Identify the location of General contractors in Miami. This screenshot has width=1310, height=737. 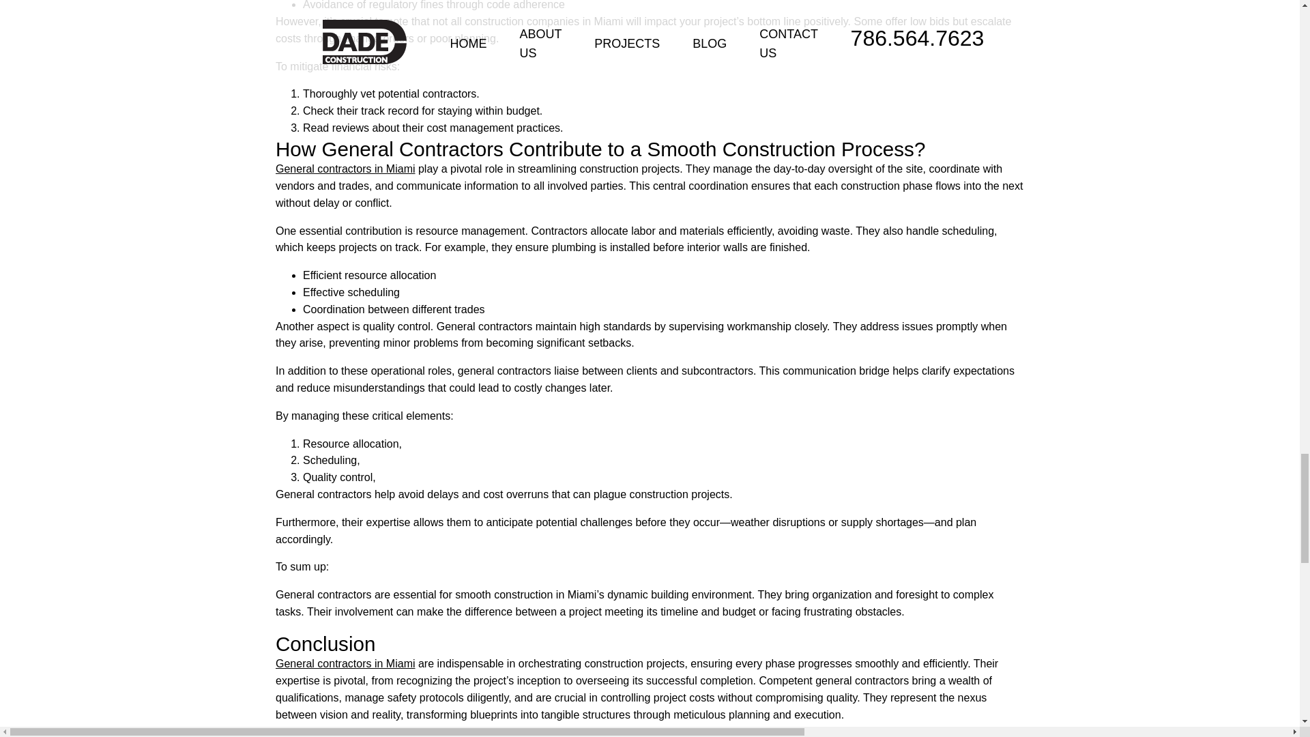
(345, 663).